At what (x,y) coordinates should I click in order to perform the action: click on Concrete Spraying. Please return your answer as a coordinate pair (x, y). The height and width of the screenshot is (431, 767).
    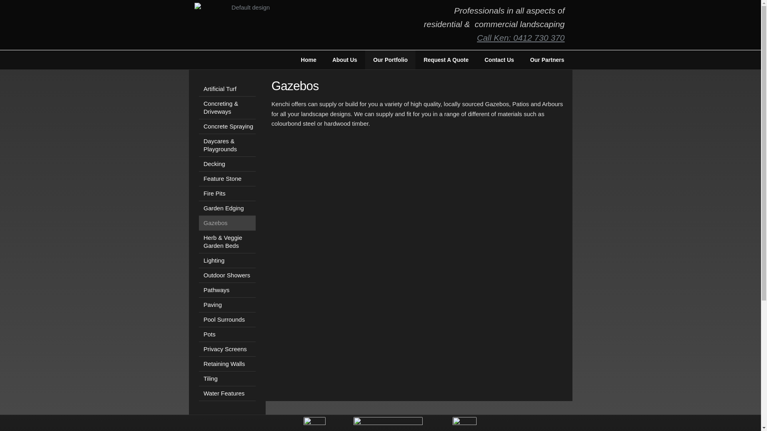
    Looking at the image, I should click on (227, 127).